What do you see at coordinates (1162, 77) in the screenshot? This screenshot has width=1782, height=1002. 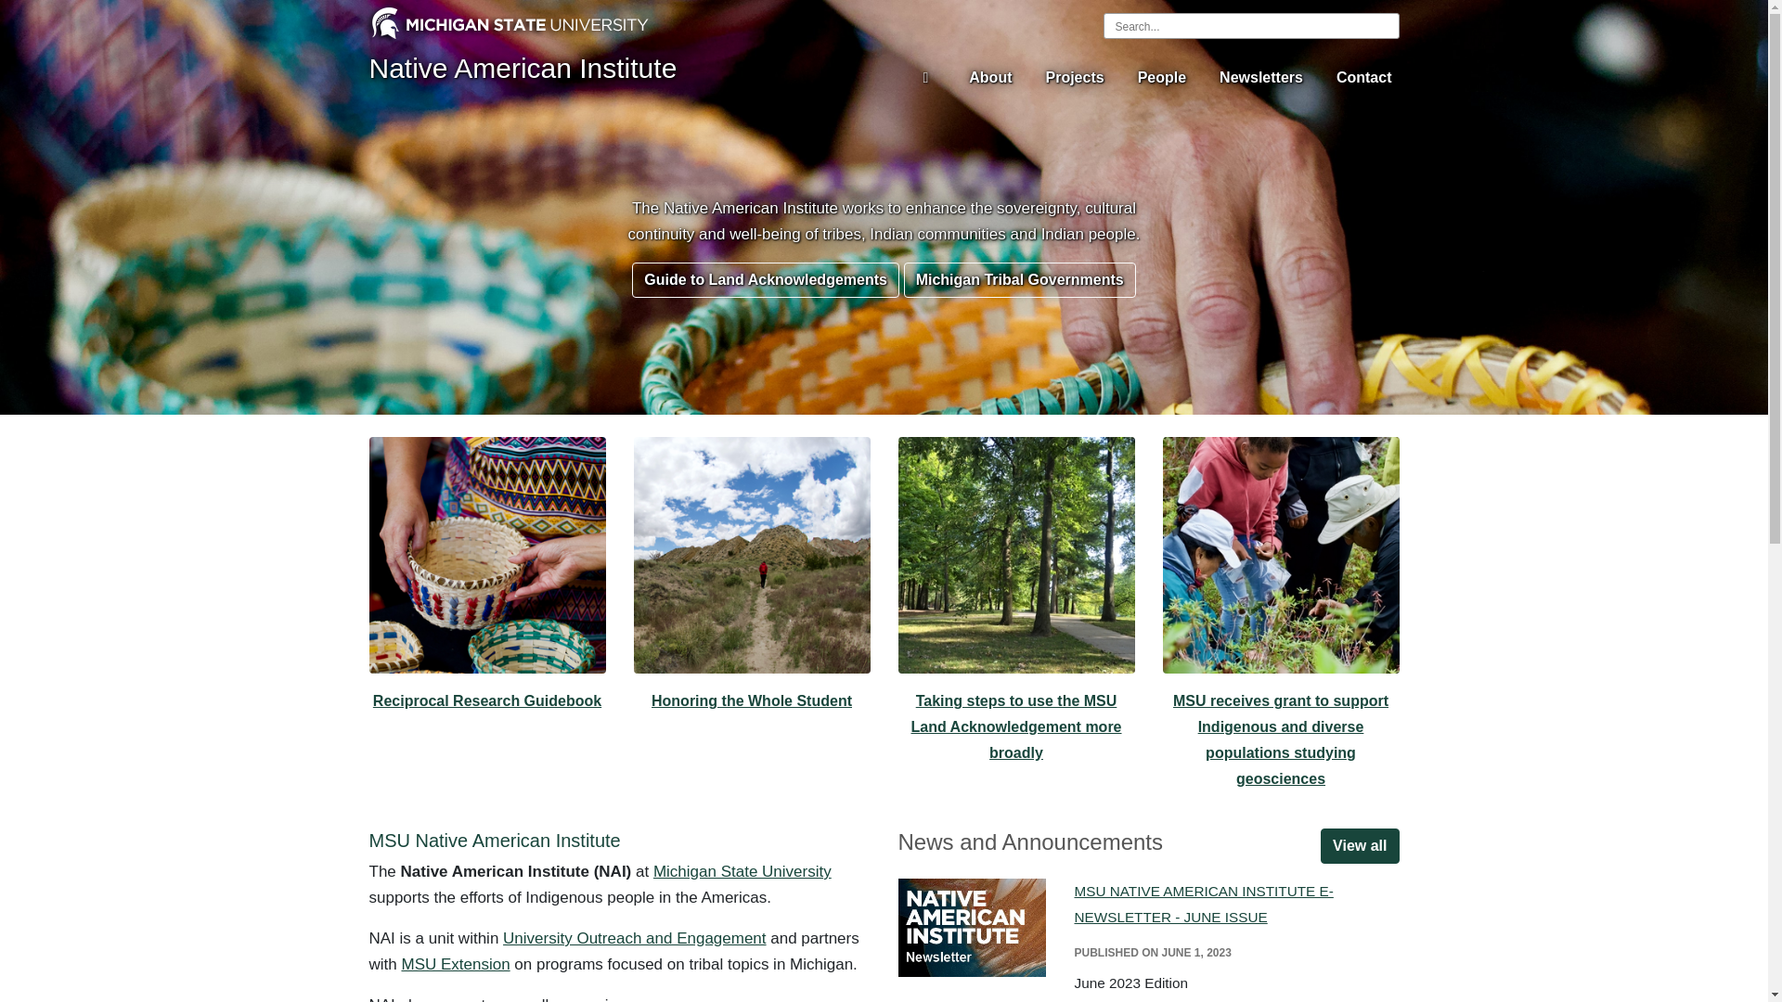 I see `People` at bounding box center [1162, 77].